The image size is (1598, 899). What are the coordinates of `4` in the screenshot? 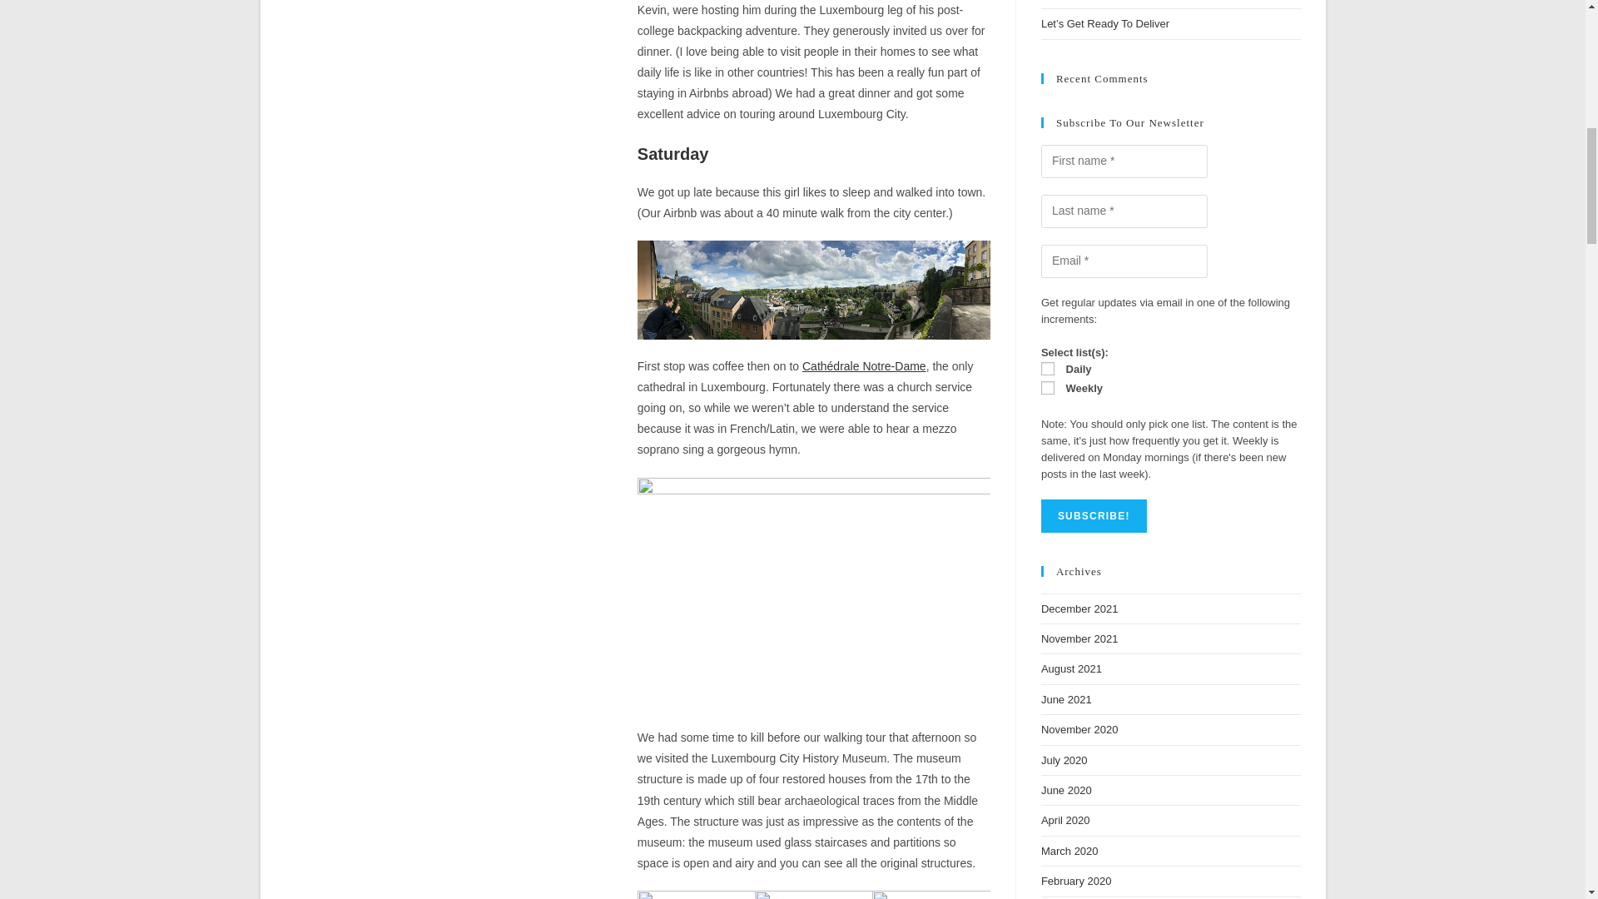 It's located at (1048, 369).